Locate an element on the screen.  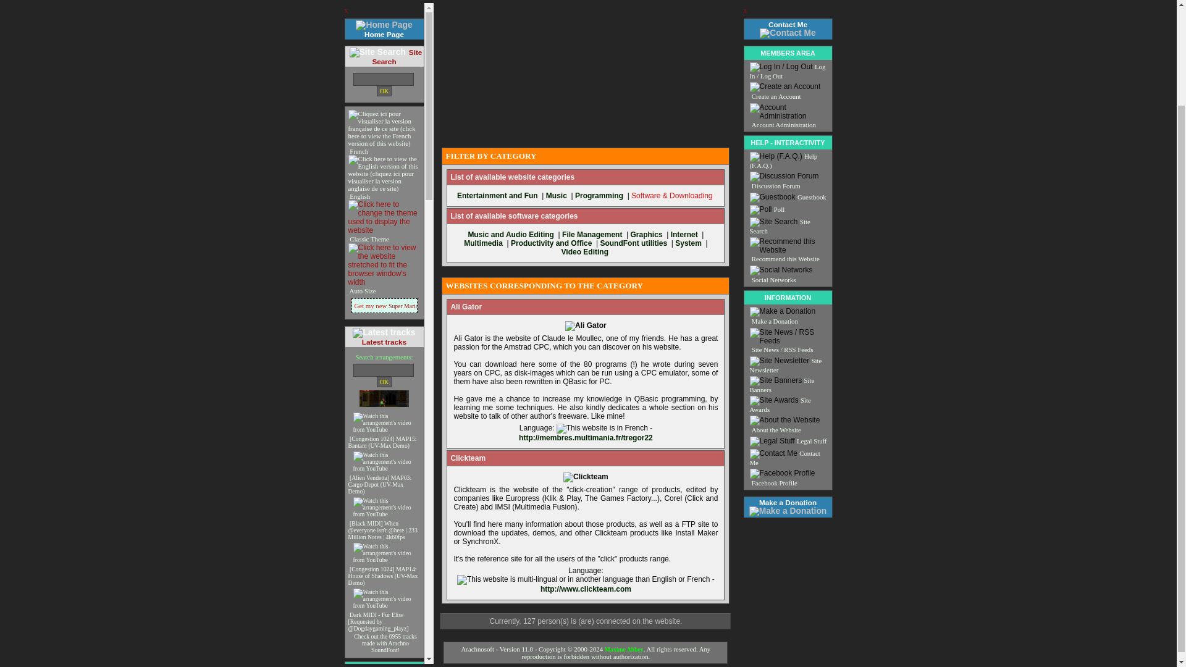
Watch this arrangement's video from YouTube is located at coordinates (387, 343).